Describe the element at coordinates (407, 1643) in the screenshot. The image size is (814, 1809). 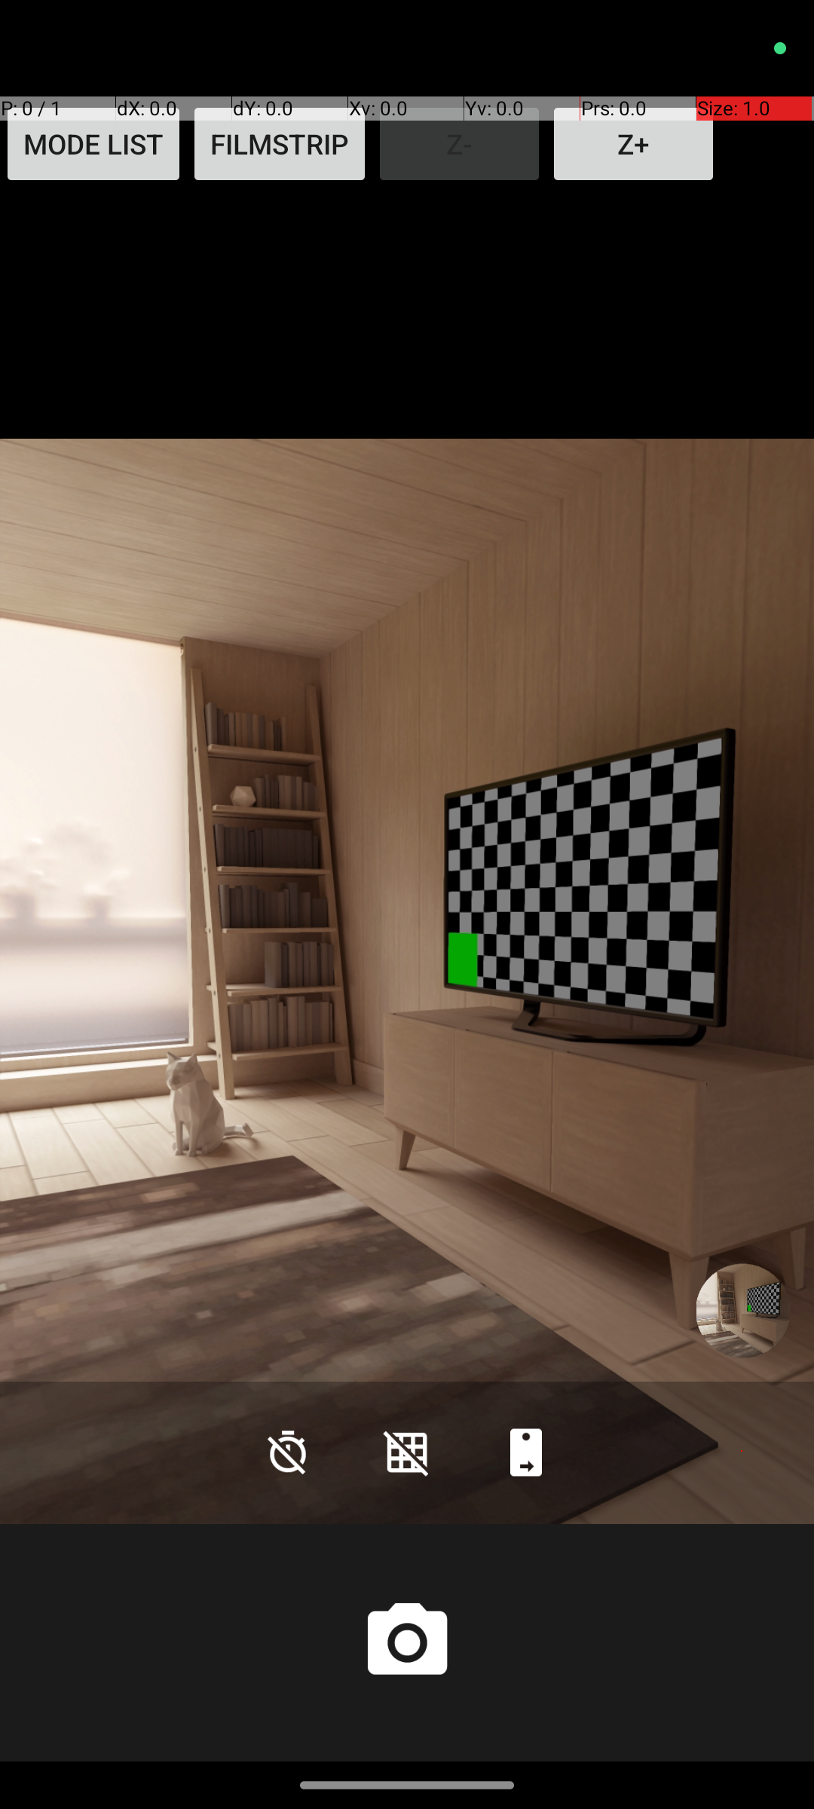
I see `Shutter` at that location.